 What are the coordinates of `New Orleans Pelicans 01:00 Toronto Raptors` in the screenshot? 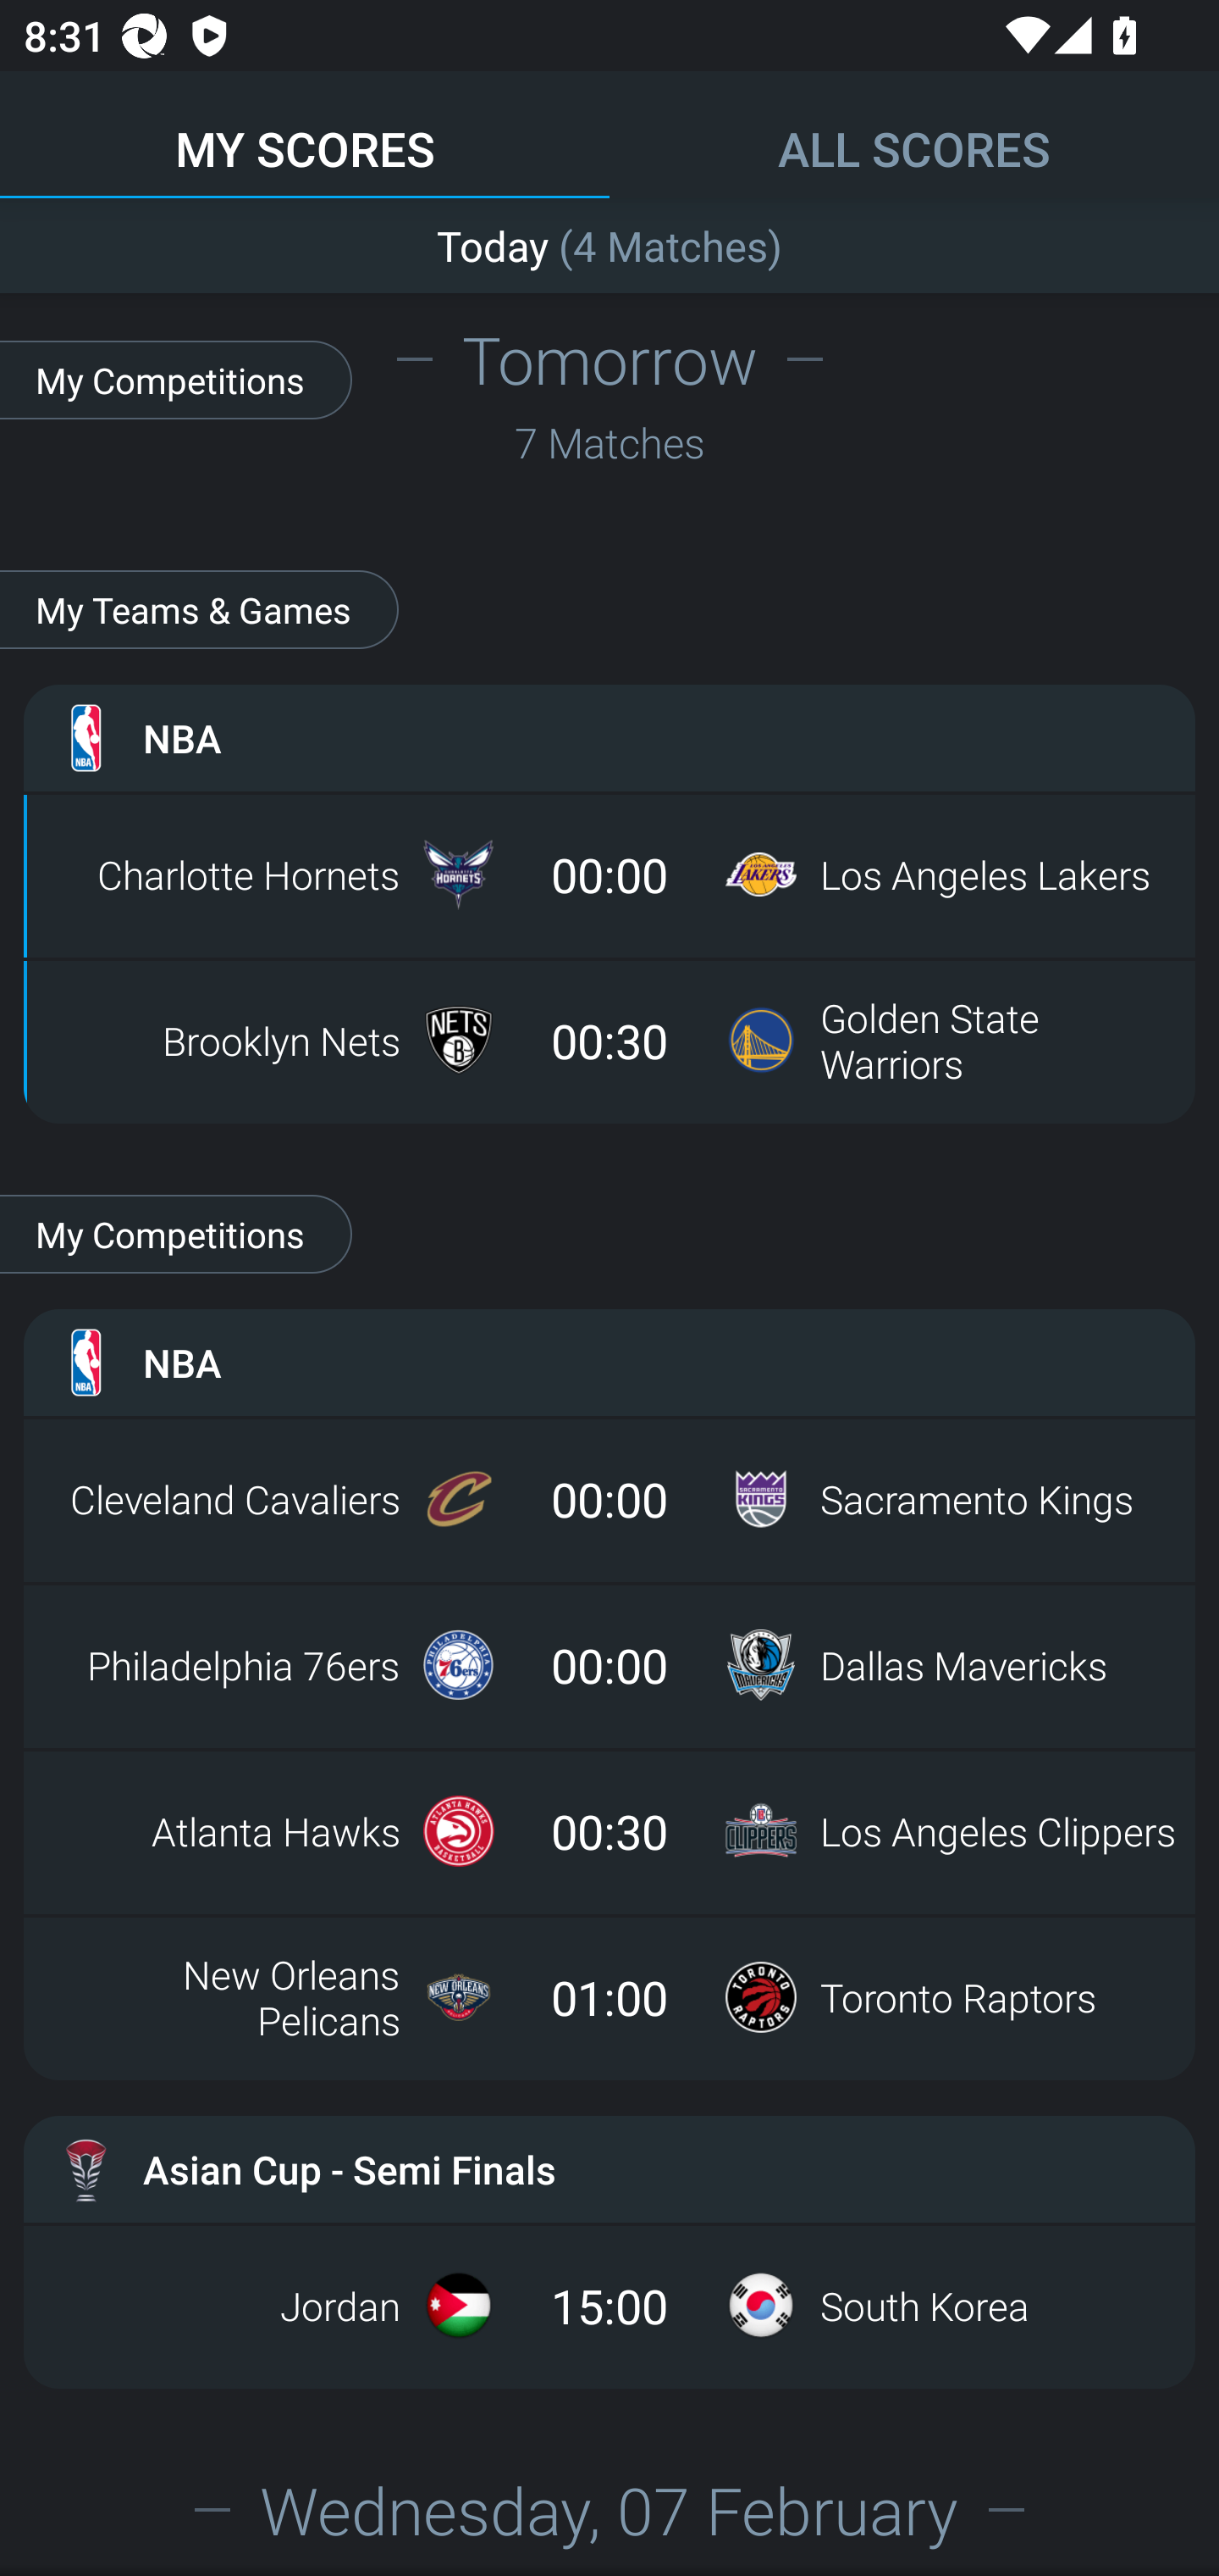 It's located at (609, 1997).